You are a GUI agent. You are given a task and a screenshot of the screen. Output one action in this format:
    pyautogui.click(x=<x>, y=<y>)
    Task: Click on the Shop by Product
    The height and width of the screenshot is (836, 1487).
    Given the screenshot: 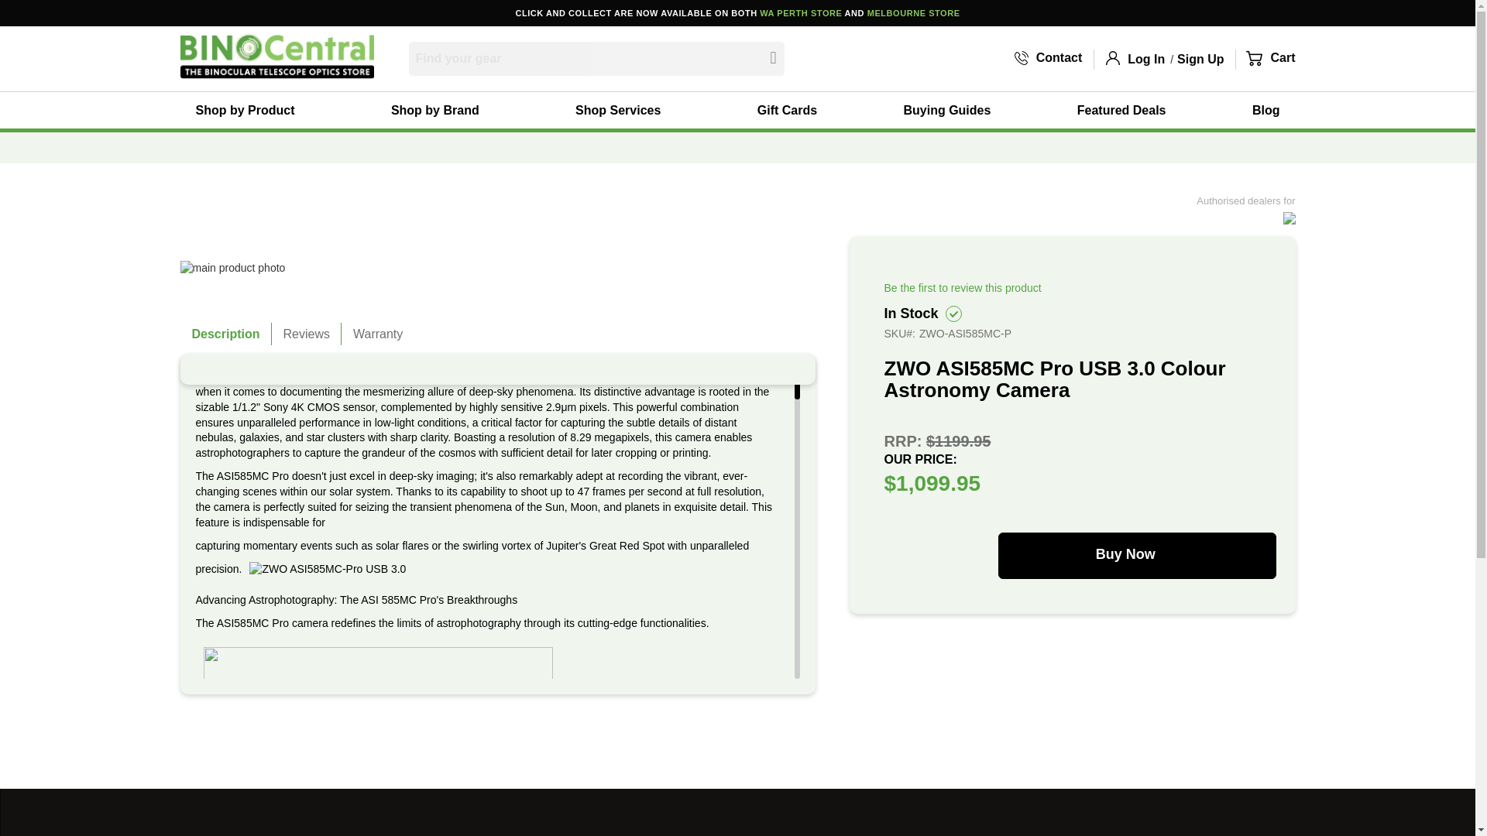 What is the action you would take?
    pyautogui.click(x=249, y=110)
    